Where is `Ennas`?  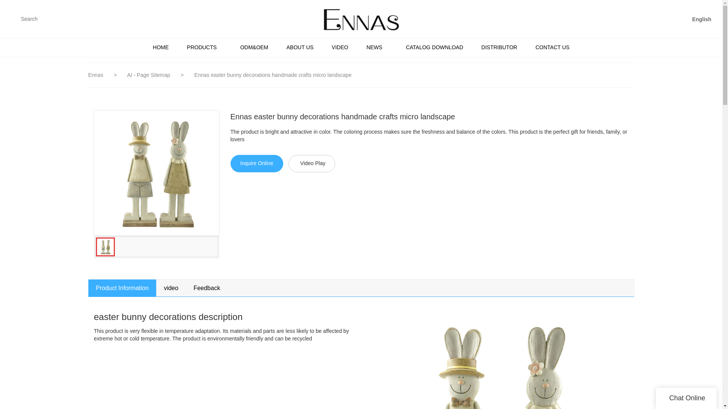
Ennas is located at coordinates (96, 75).